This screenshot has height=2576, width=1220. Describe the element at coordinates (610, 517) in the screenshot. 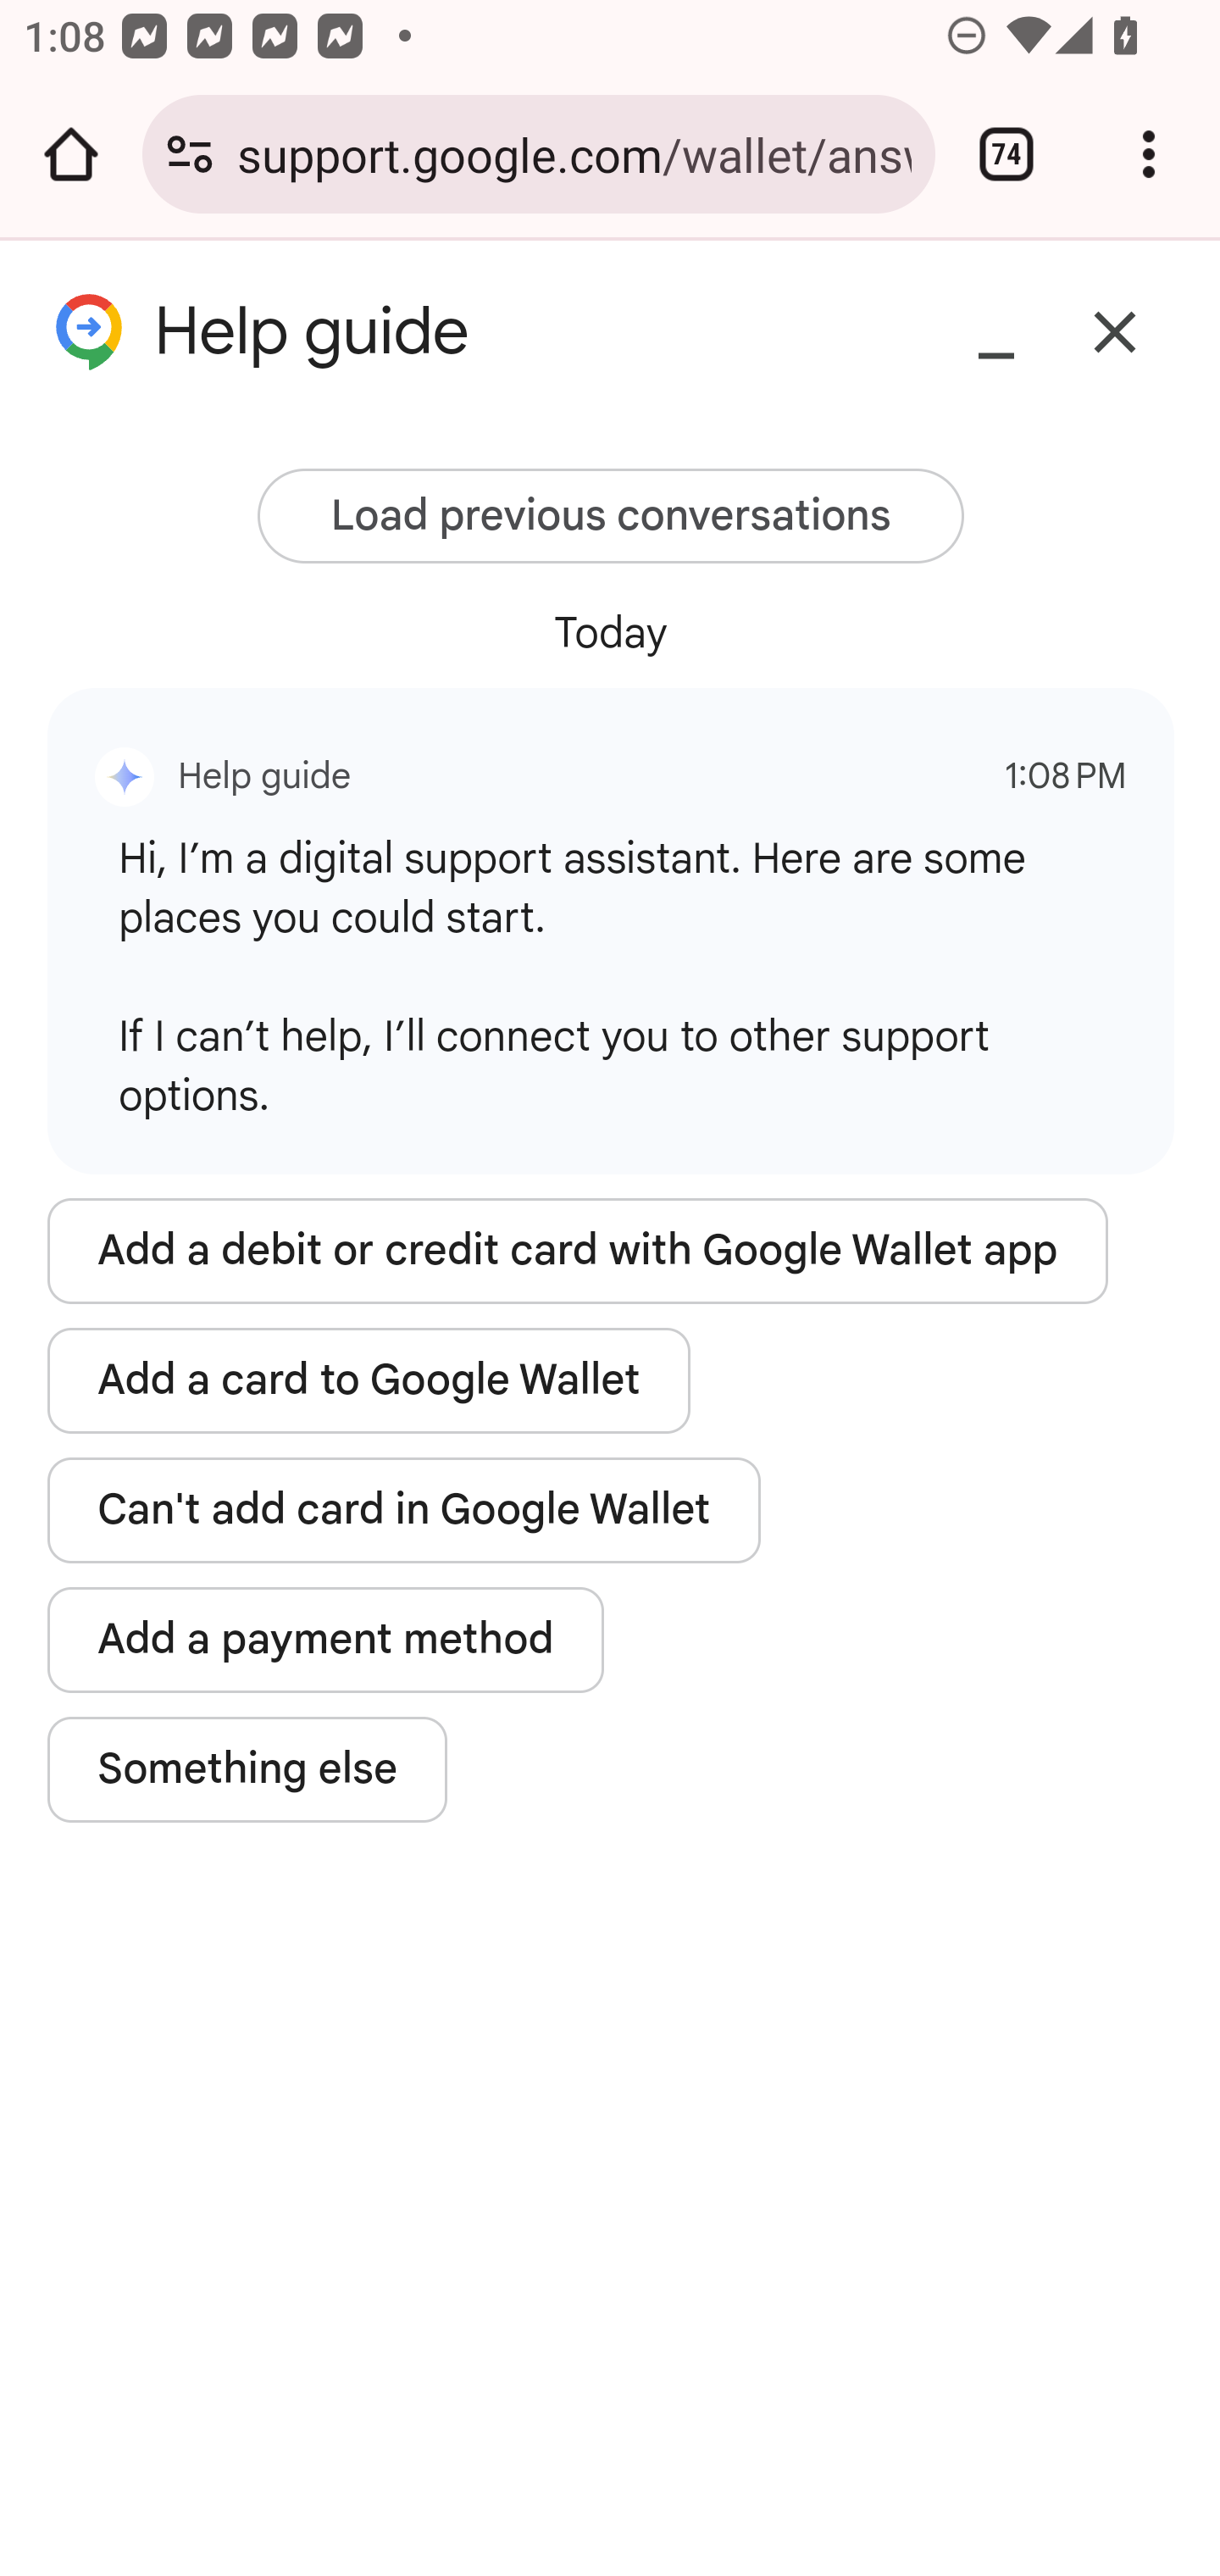

I see `Load previous conversations` at that location.